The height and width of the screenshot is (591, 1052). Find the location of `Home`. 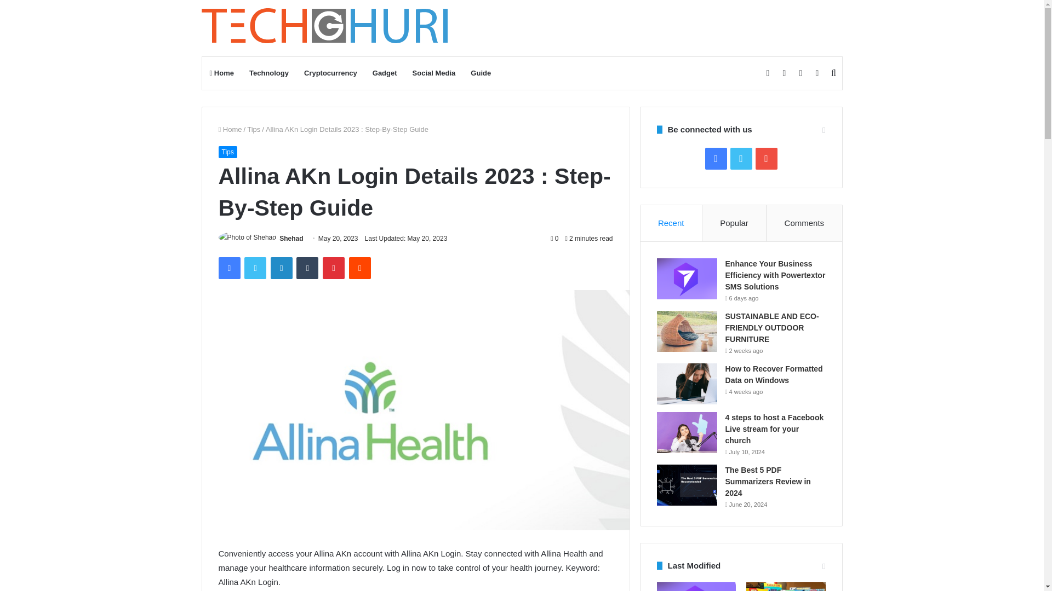

Home is located at coordinates (221, 73).